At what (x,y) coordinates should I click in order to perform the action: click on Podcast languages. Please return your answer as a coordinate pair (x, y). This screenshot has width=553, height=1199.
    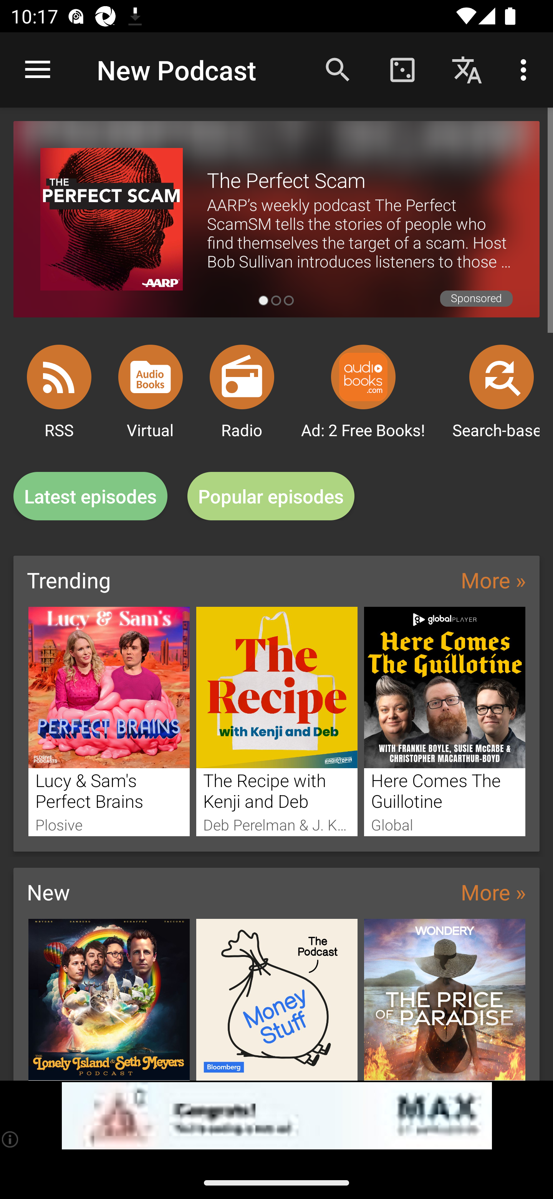
    Looking at the image, I should click on (467, 69).